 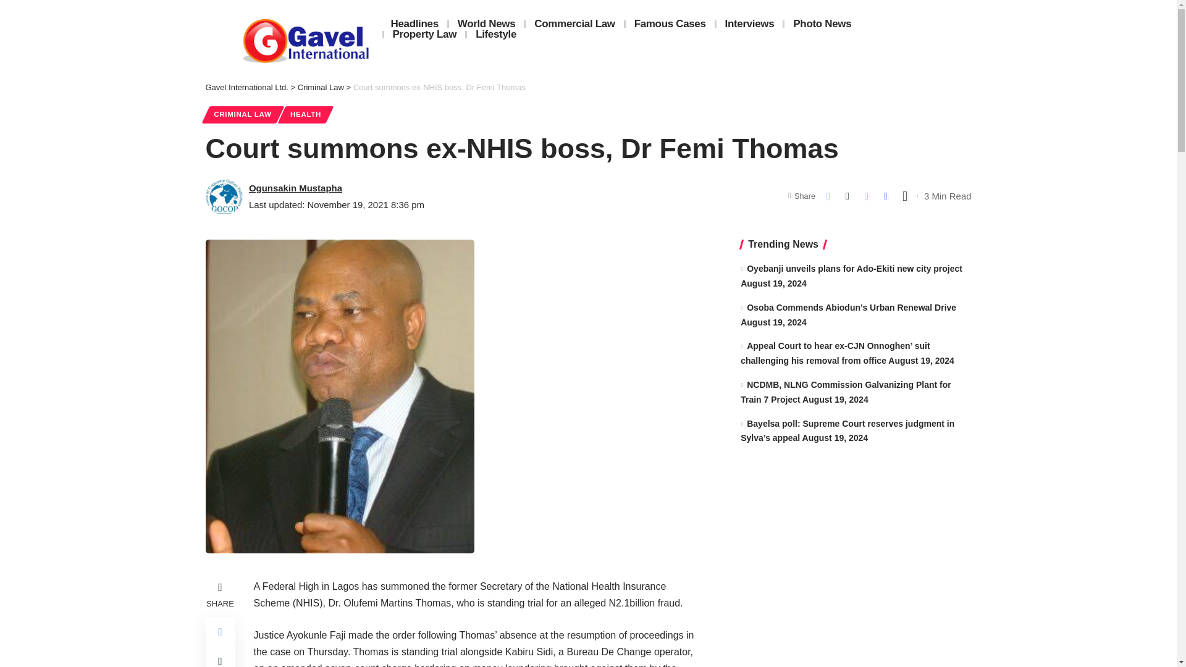 I want to click on Criminal Law, so click(x=320, y=87).